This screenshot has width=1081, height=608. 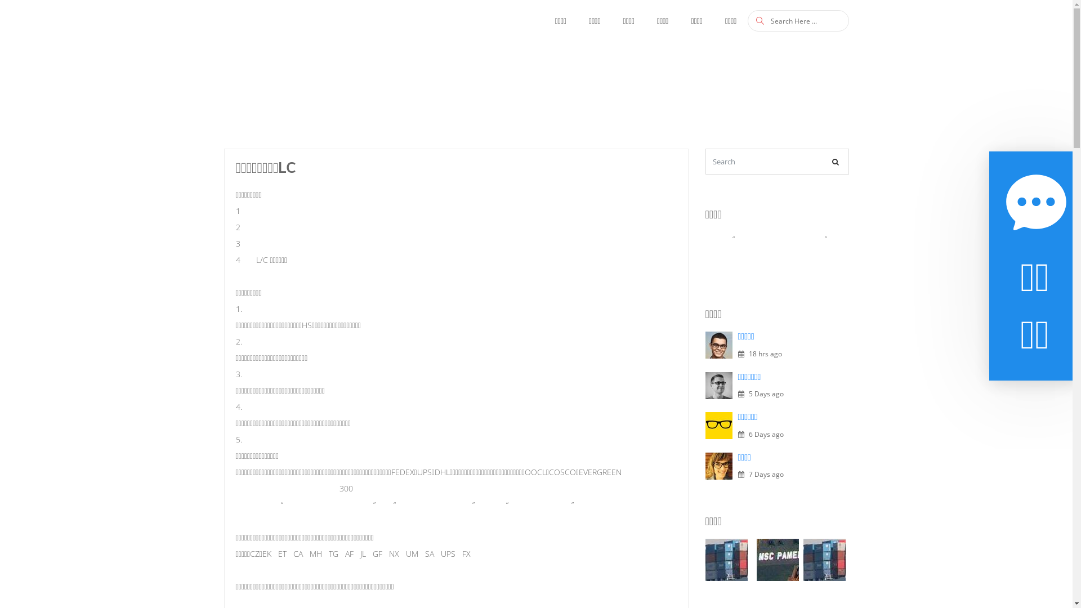 I want to click on Pan Masala, so click(x=824, y=560).